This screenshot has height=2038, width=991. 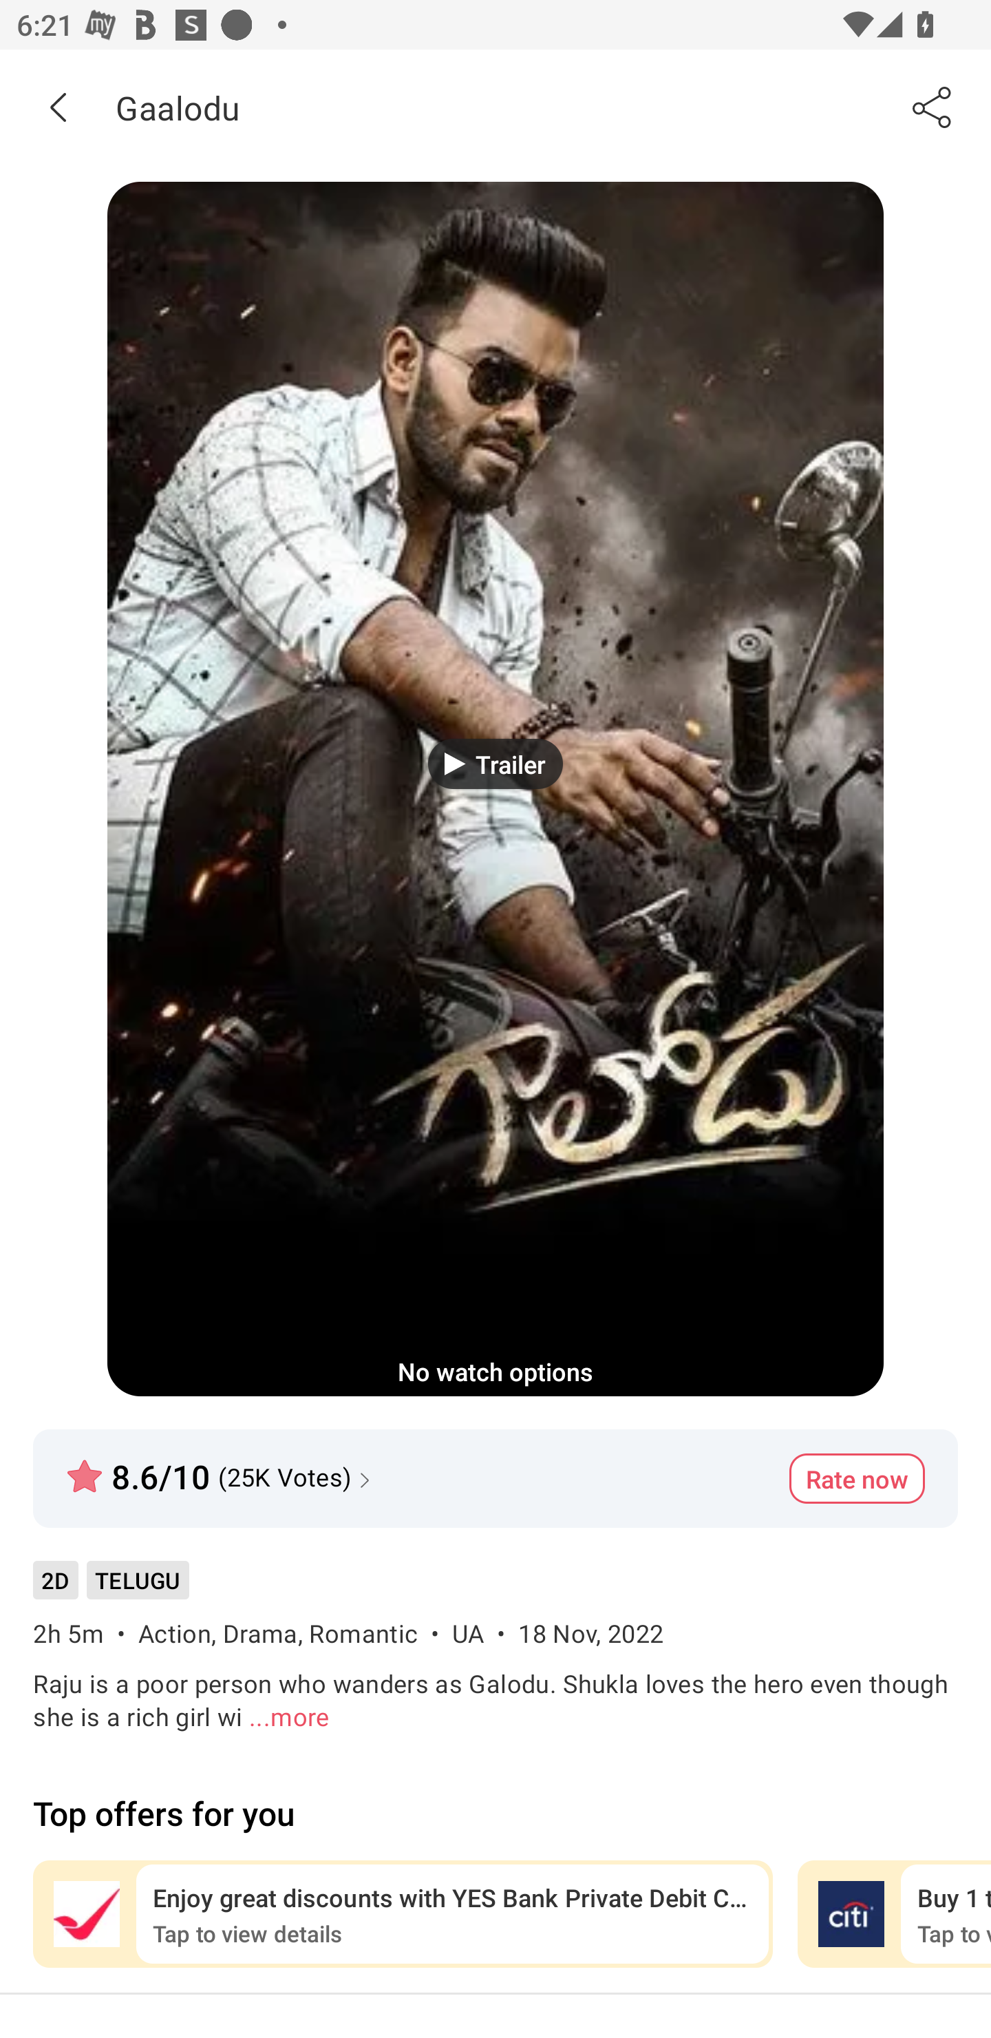 I want to click on Back, so click(x=58, y=107).